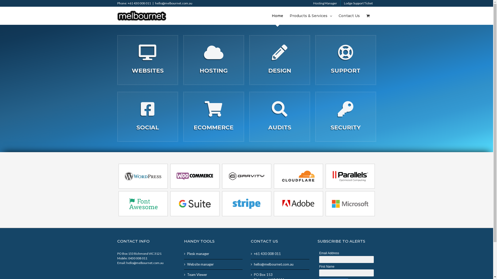 The image size is (497, 279). I want to click on +61 430 008 011, so click(280, 254).